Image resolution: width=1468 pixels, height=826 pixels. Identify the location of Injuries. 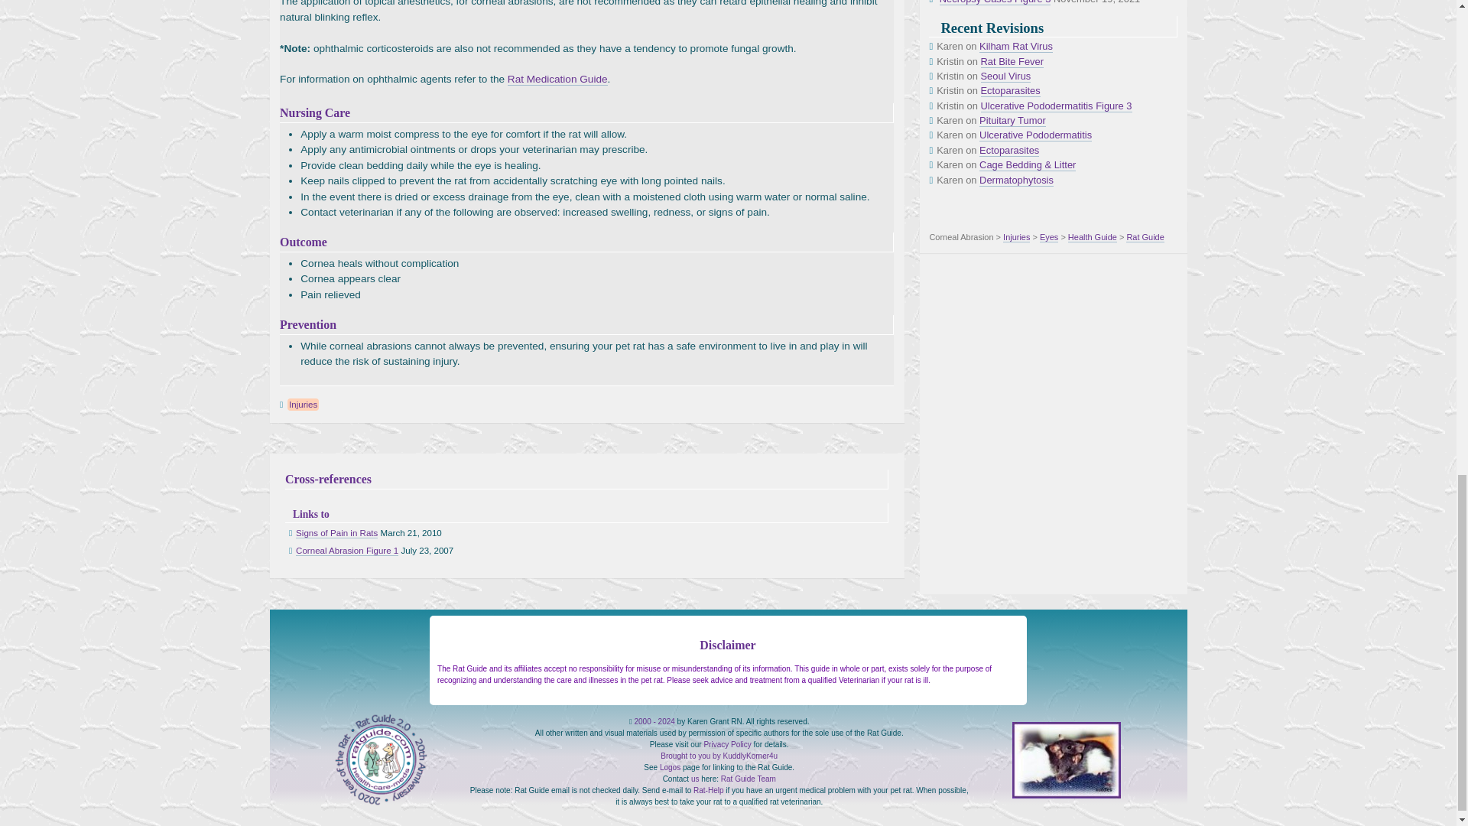
(303, 404).